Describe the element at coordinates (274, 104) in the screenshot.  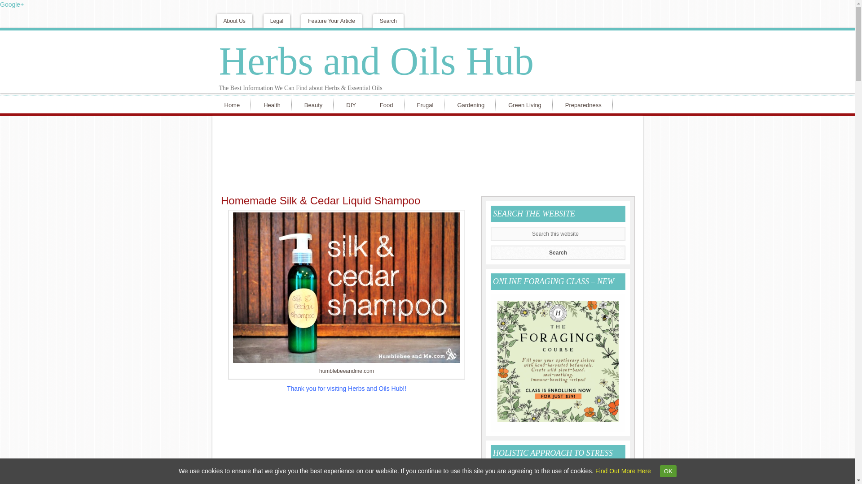
I see `Health` at that location.